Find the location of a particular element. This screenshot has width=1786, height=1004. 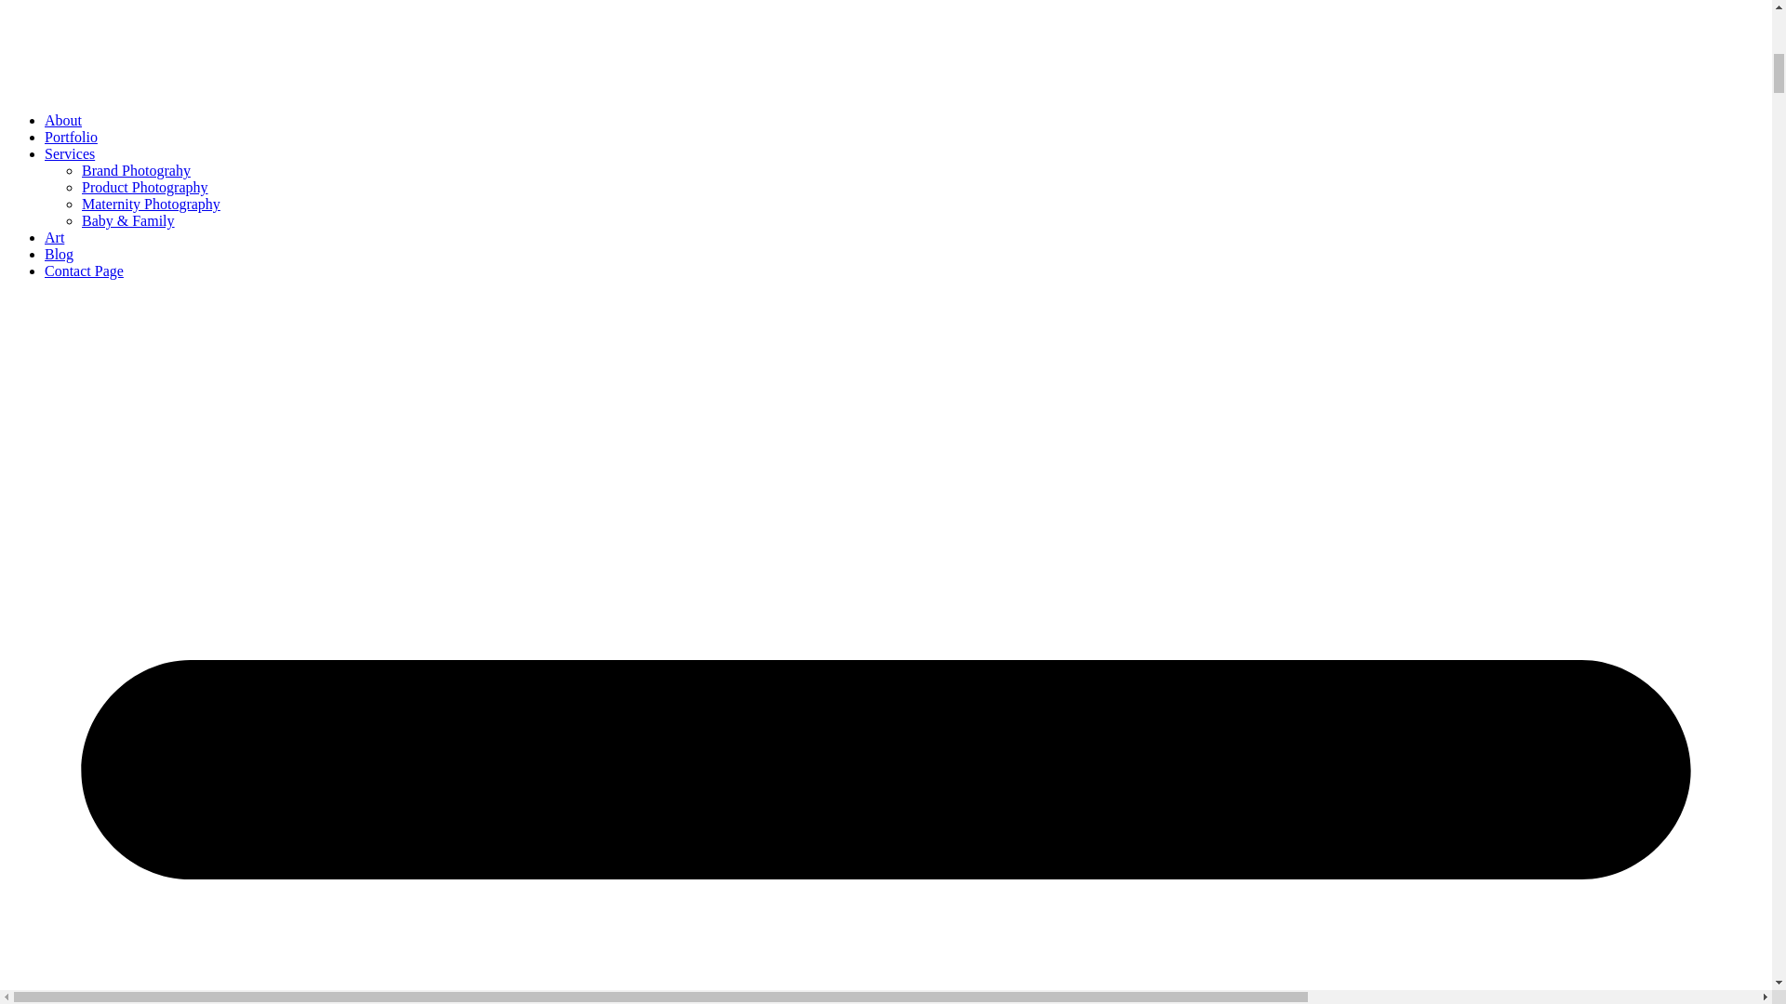

About is located at coordinates (63, 120).